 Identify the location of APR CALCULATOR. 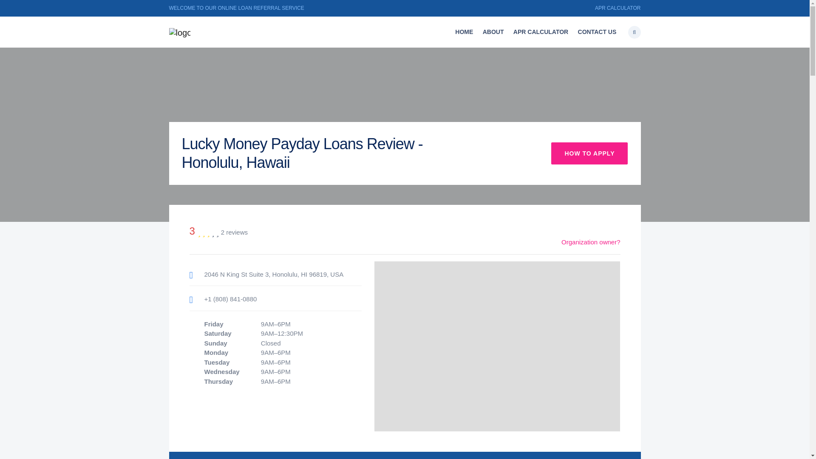
(541, 32).